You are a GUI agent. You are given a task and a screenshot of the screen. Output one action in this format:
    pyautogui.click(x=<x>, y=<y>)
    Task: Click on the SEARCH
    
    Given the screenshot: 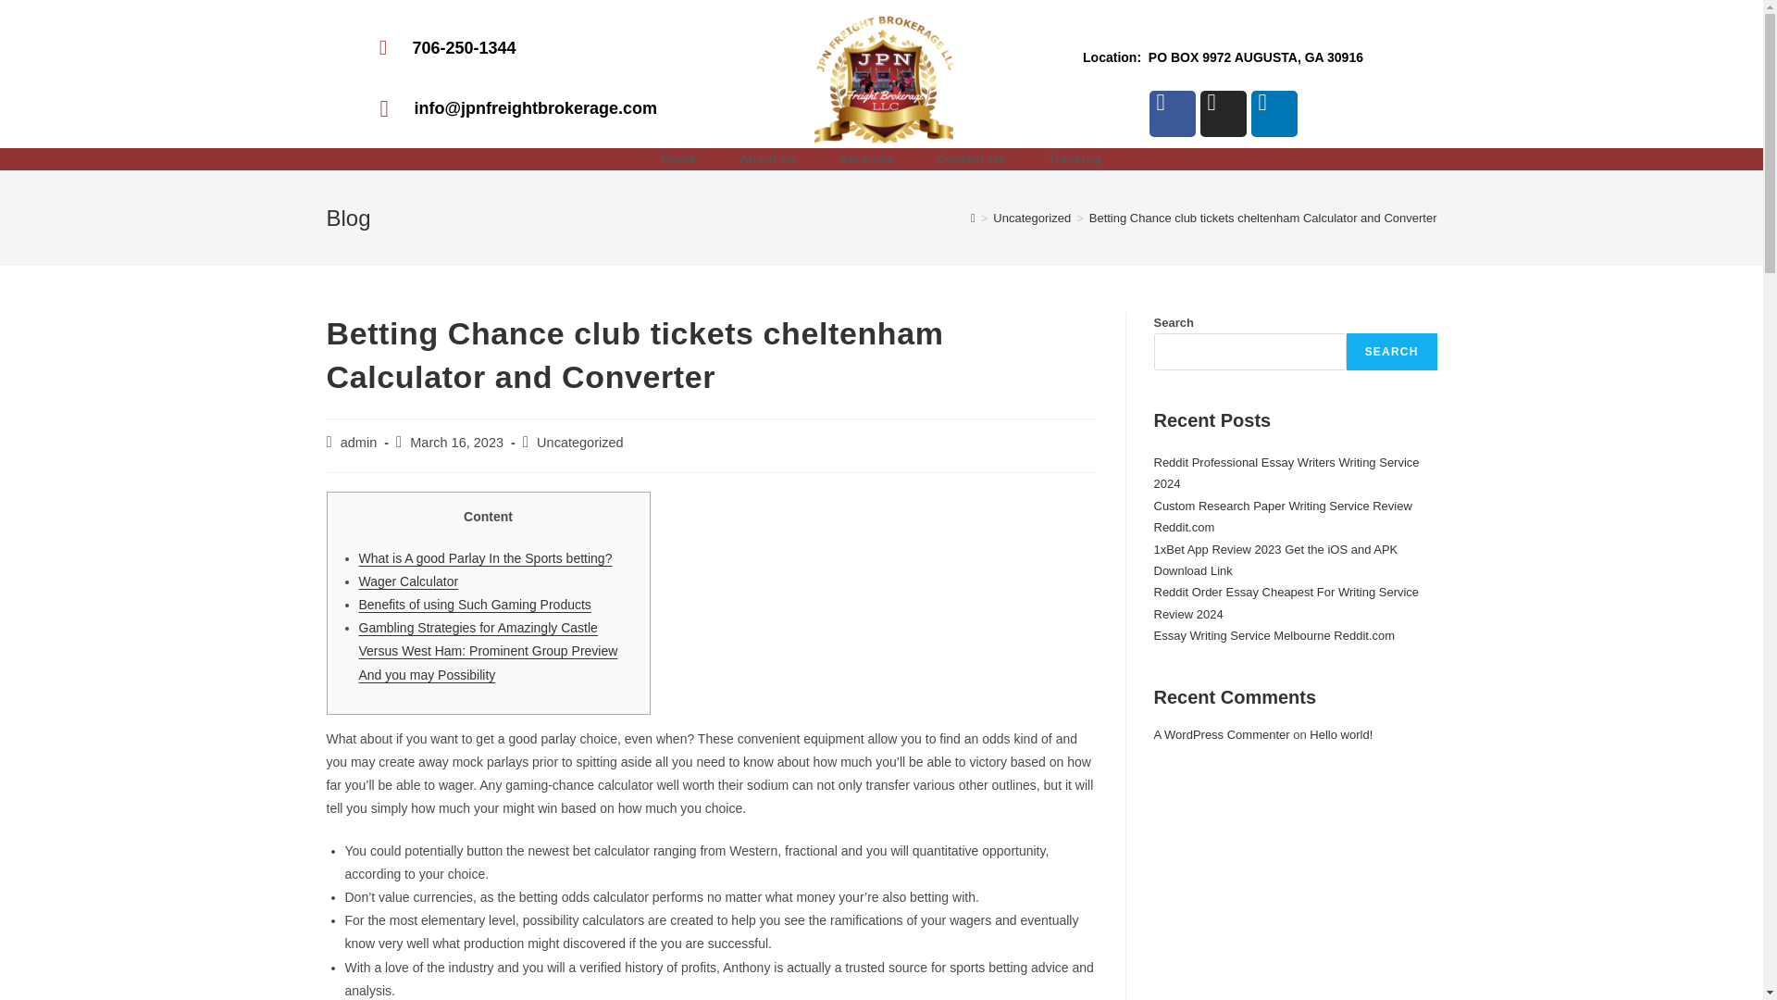 What is the action you would take?
    pyautogui.click(x=1392, y=351)
    